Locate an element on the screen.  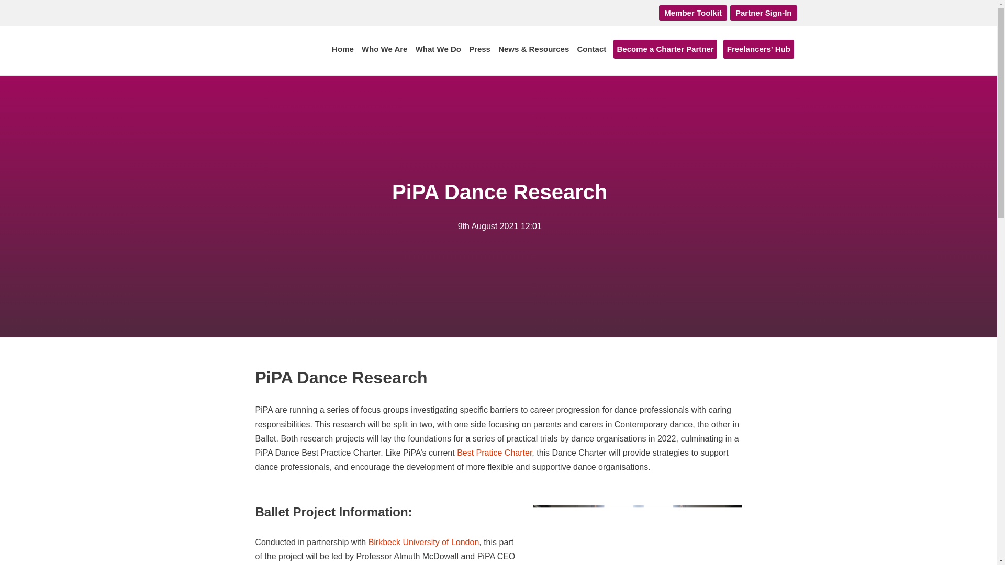
Follow us on Facebook is located at coordinates (624, 13).